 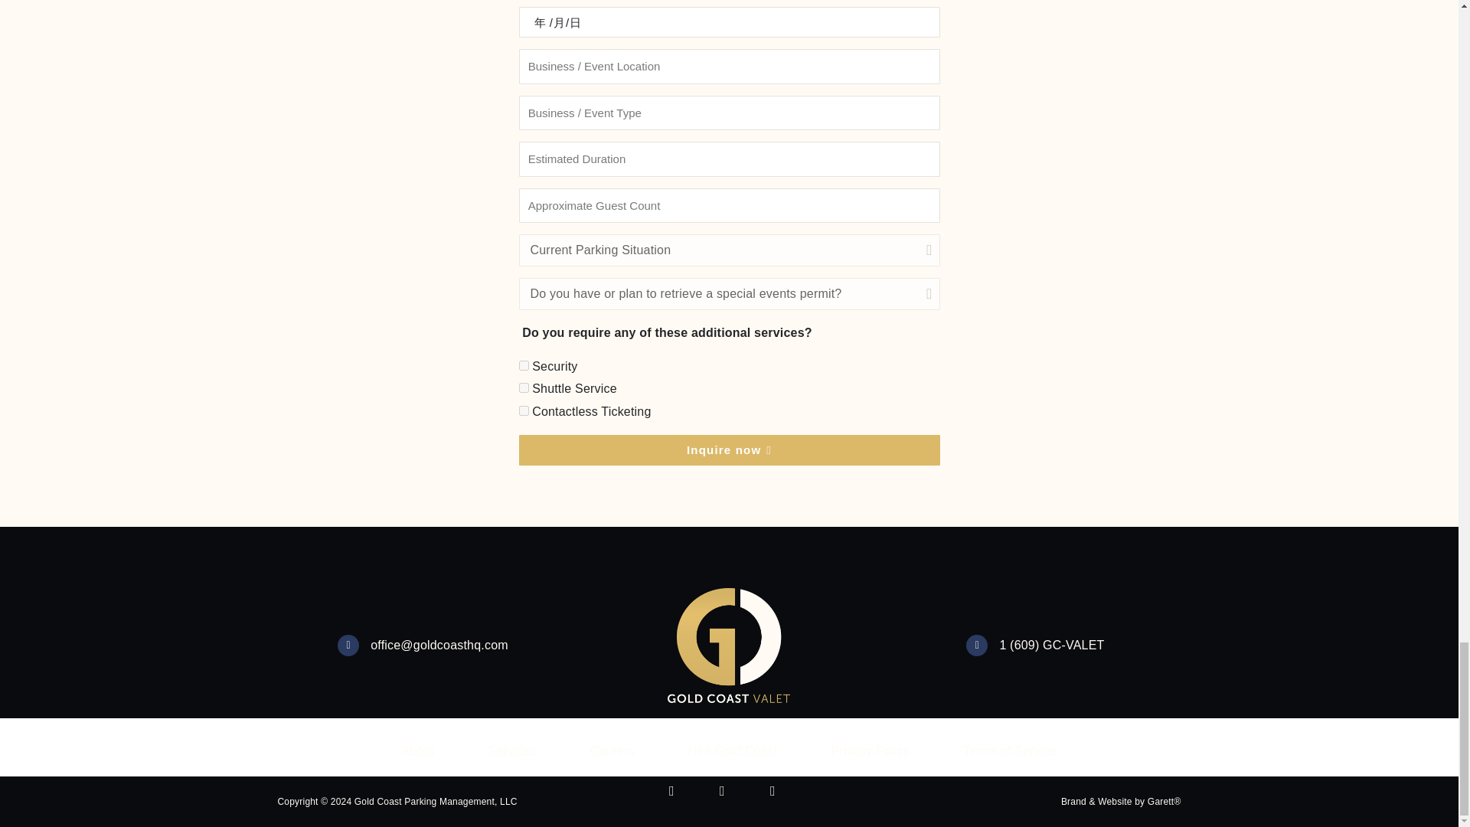 I want to click on Security, so click(x=524, y=364).